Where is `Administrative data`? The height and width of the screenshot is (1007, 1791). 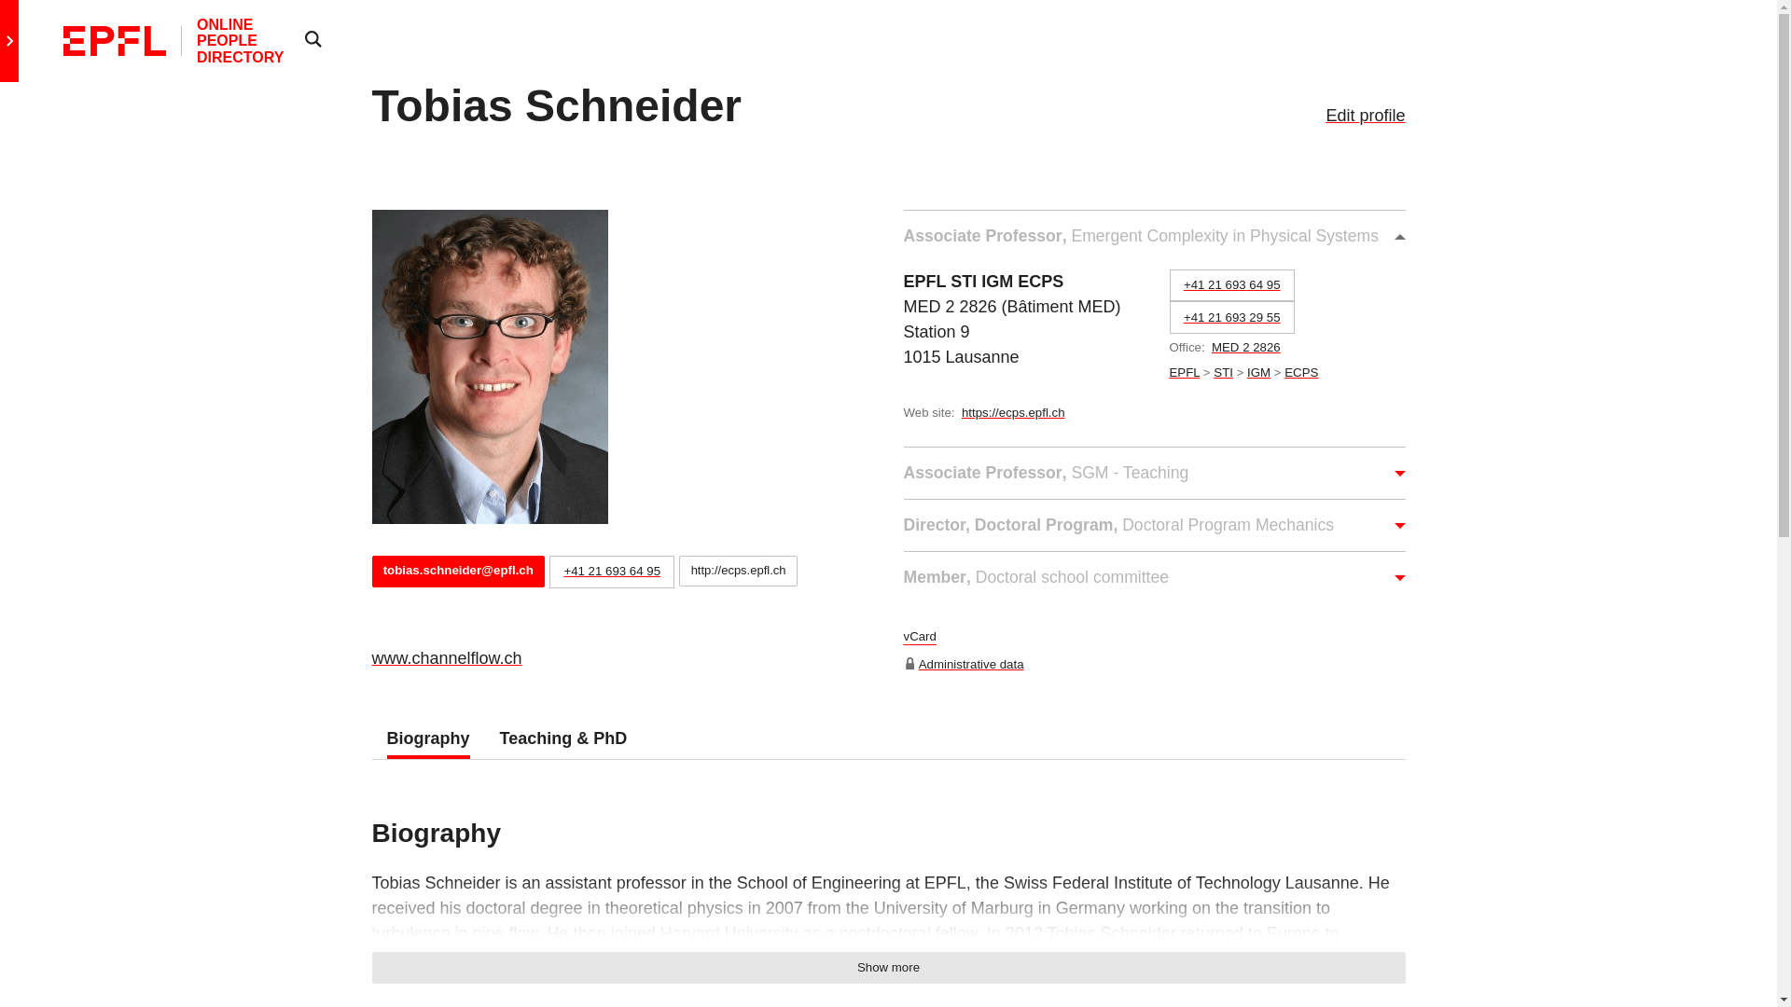 Administrative data is located at coordinates (971, 664).